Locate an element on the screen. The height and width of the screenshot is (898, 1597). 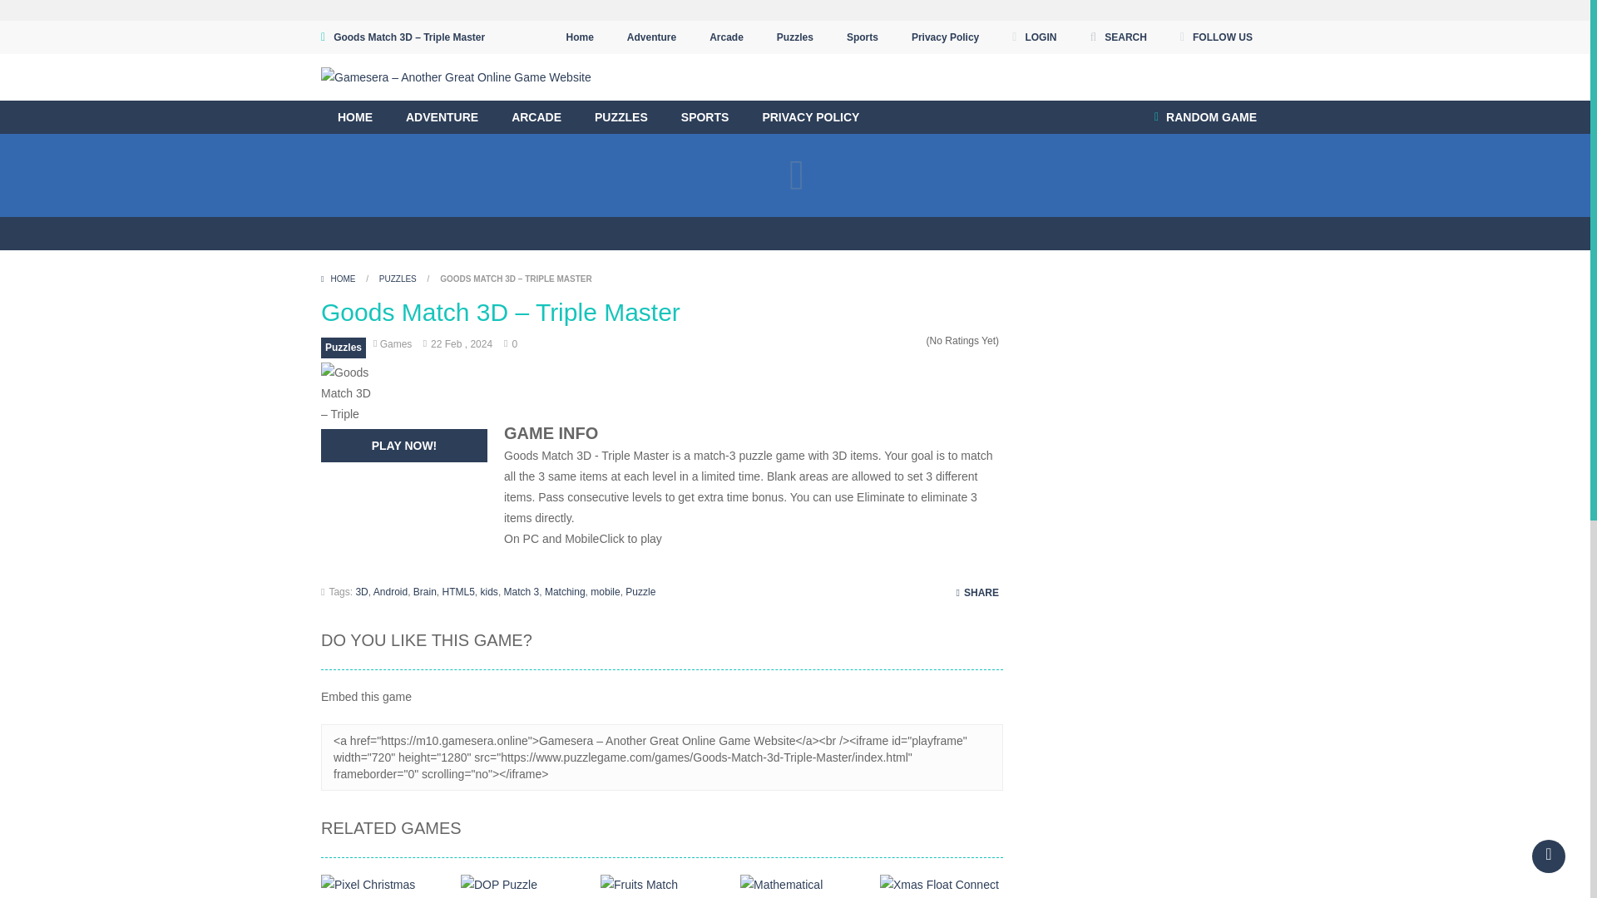
ARCADE is located at coordinates (536, 116).